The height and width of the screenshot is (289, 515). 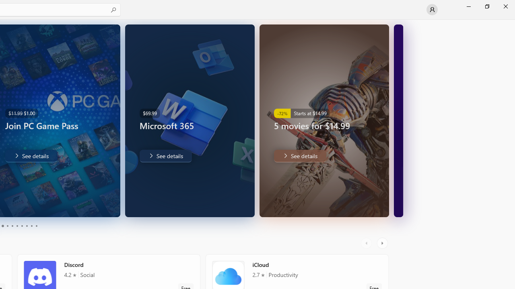 I want to click on Page 9, so click(x=31, y=226).